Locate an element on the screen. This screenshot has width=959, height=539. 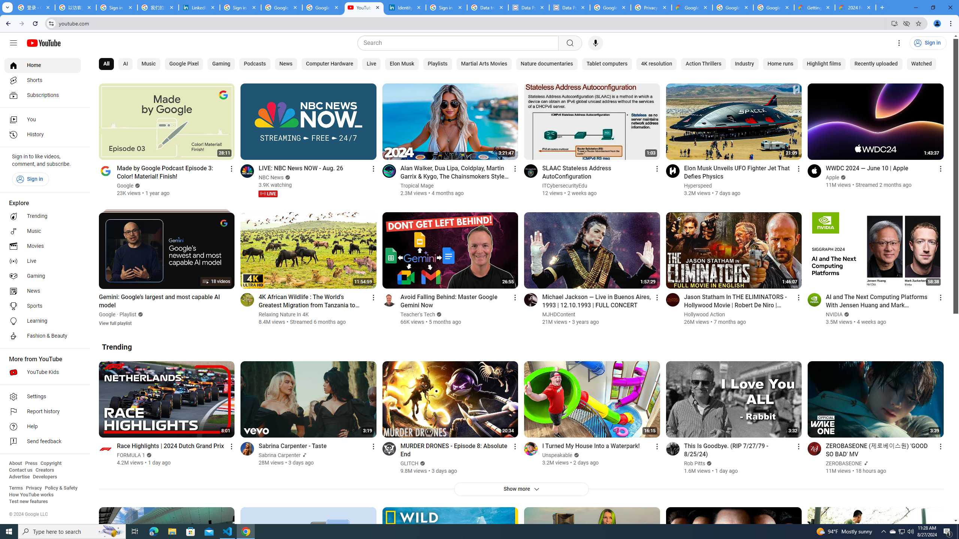
Unspeakable is located at coordinates (557, 455).